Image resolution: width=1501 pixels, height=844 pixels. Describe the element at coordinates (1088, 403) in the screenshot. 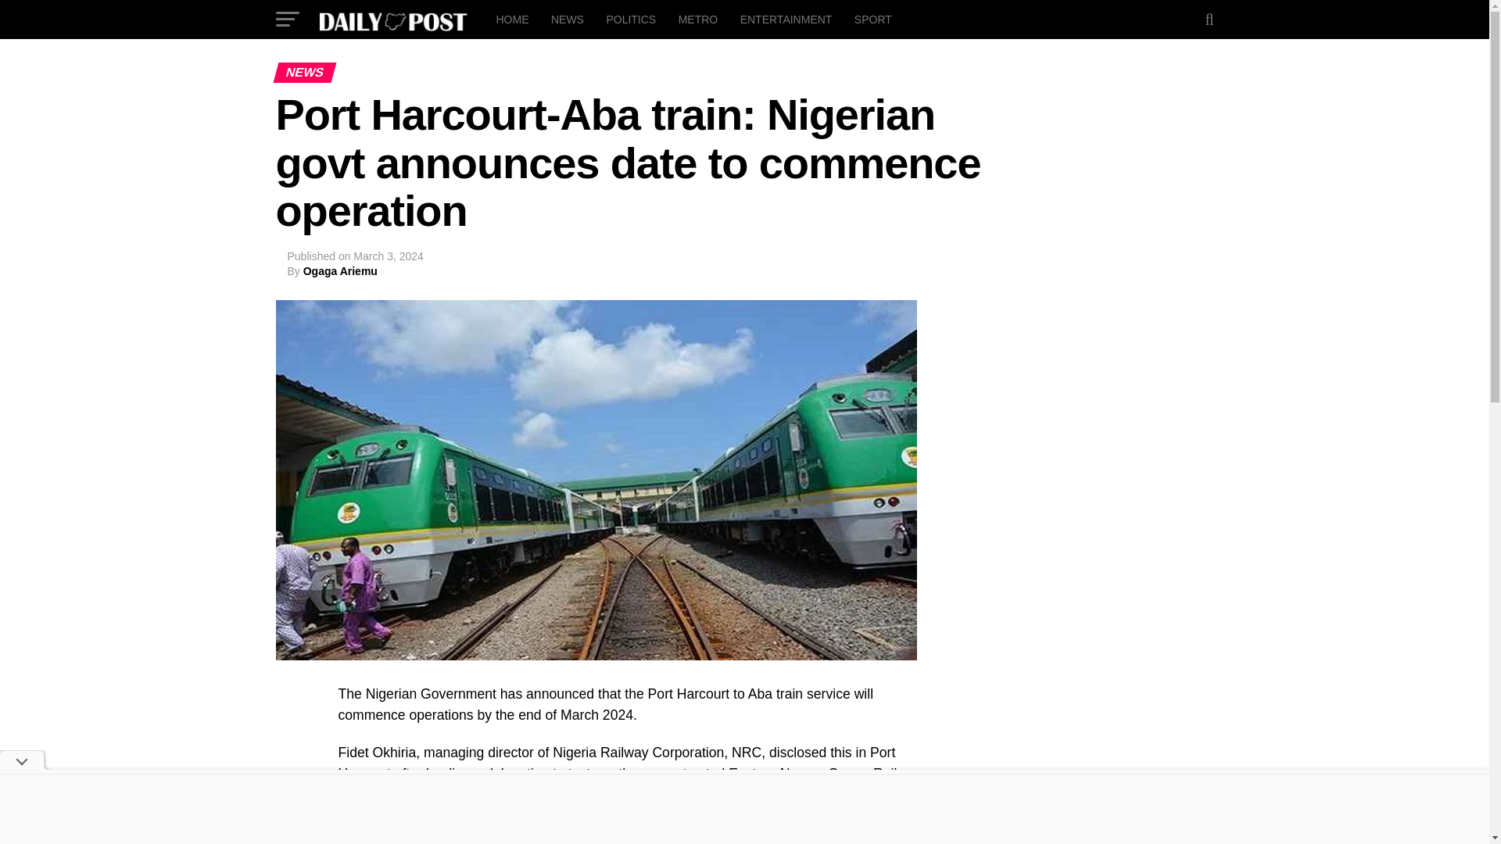

I see `3rd party ad content` at that location.